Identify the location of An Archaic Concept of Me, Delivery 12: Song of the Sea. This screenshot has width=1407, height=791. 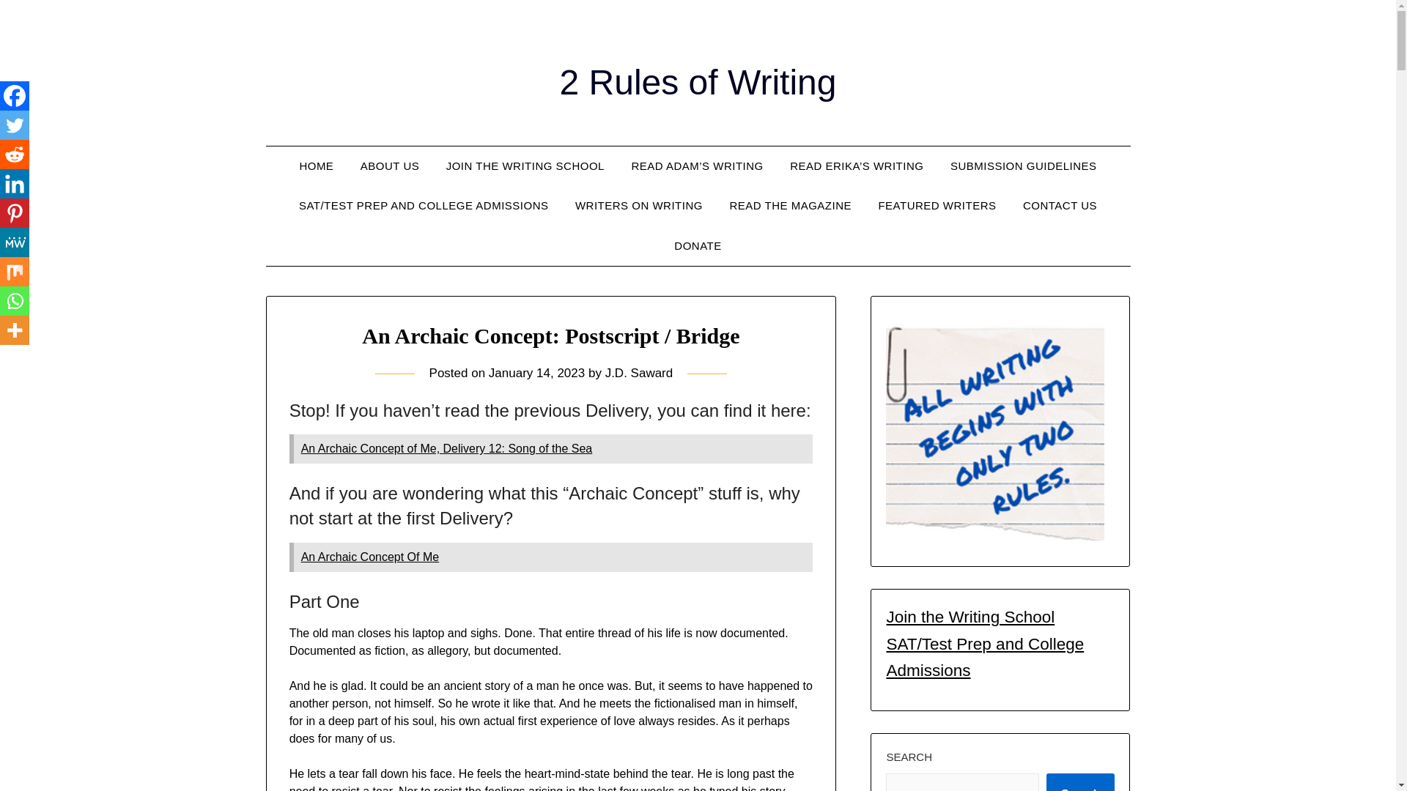
(446, 448).